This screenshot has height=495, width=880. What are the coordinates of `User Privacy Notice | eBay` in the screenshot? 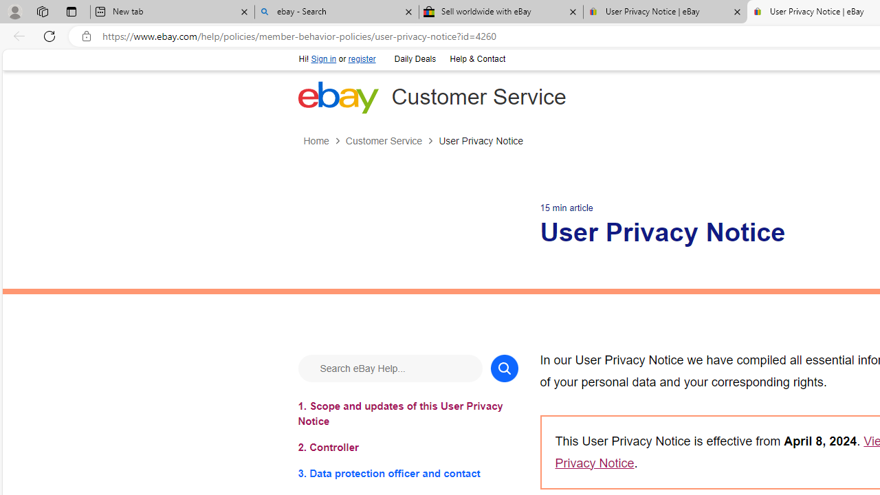 It's located at (665, 12).